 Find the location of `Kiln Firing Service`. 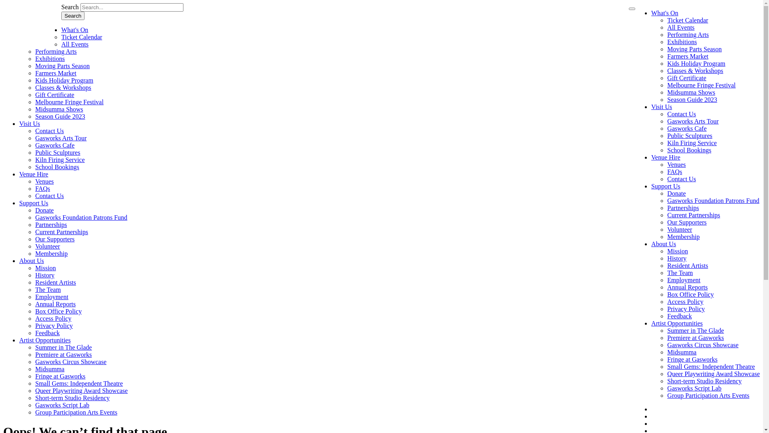

Kiln Firing Service is located at coordinates (60, 160).